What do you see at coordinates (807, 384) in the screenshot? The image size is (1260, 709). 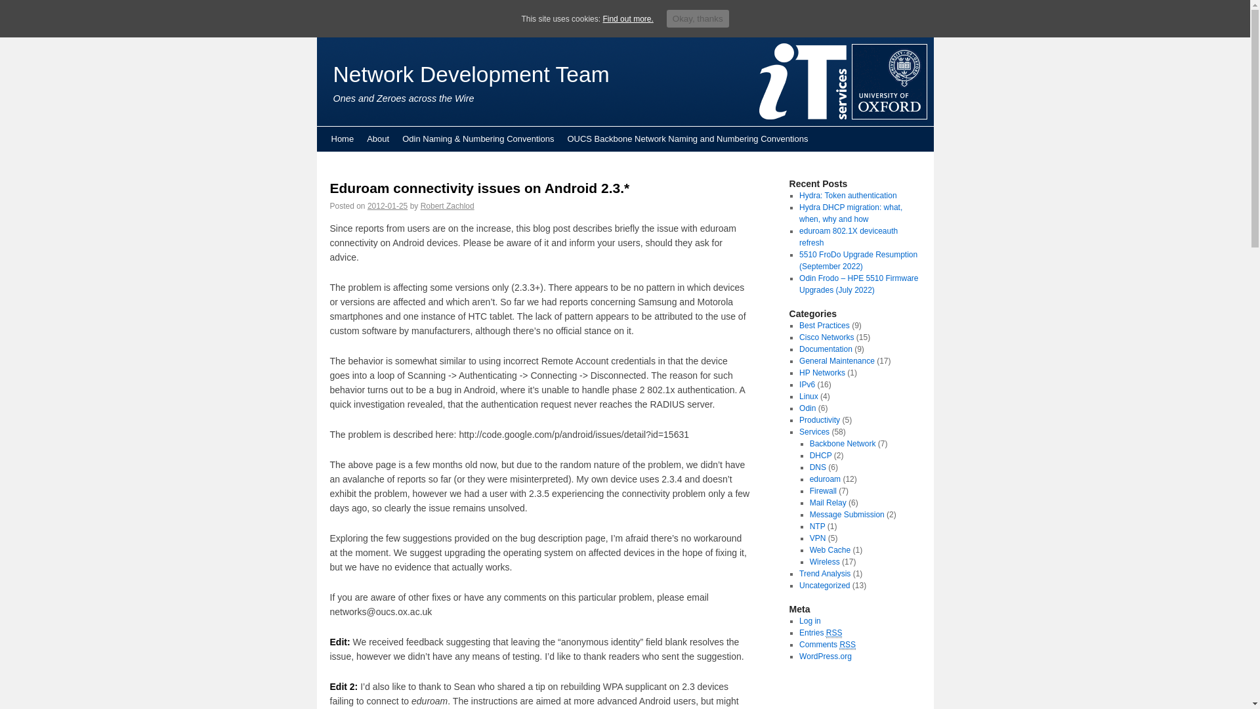 I see `IPv6` at bounding box center [807, 384].